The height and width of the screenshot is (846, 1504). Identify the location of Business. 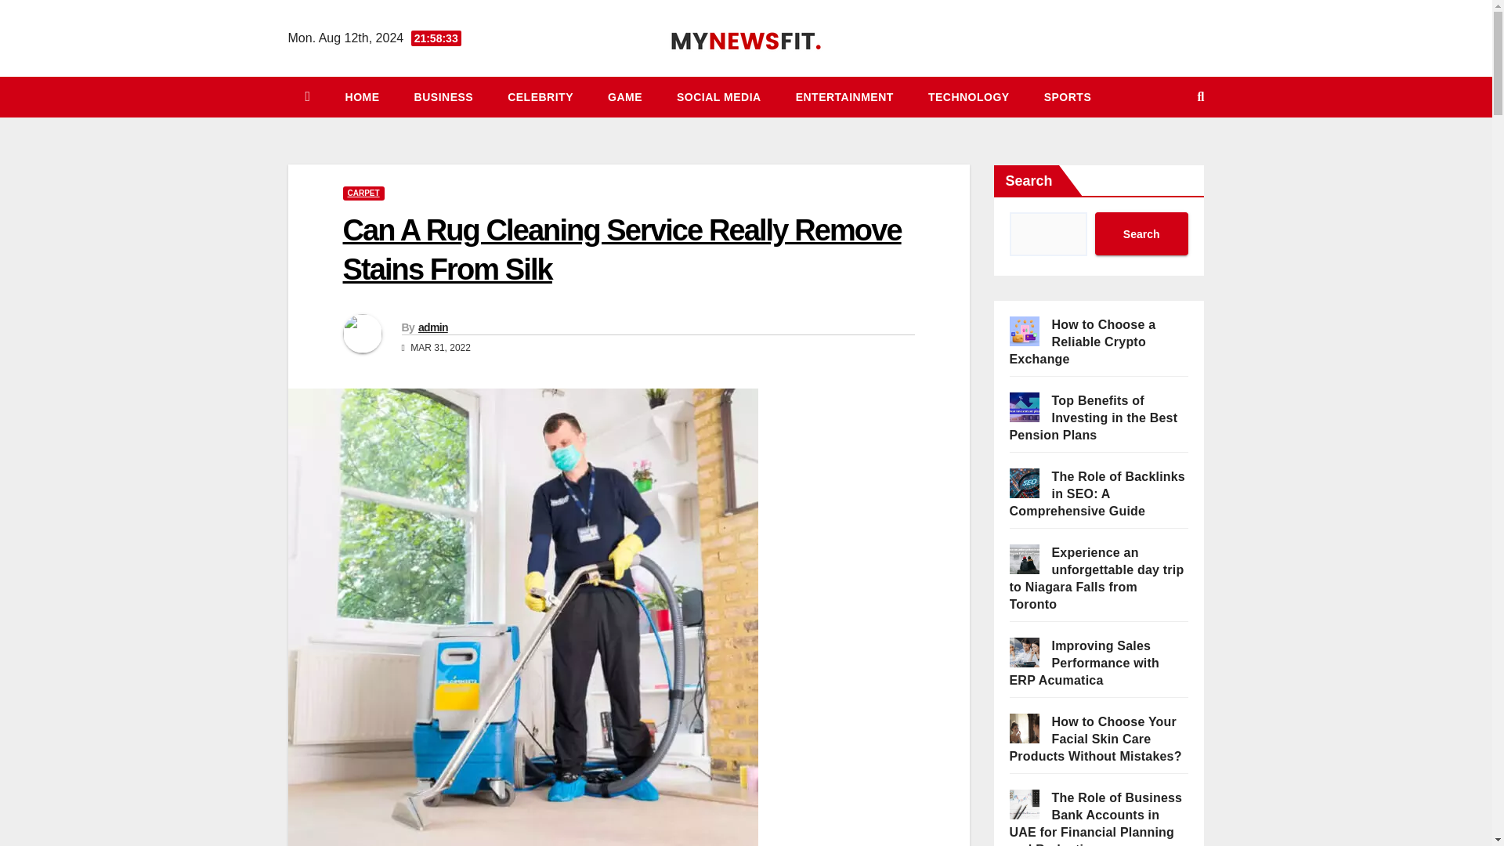
(443, 97).